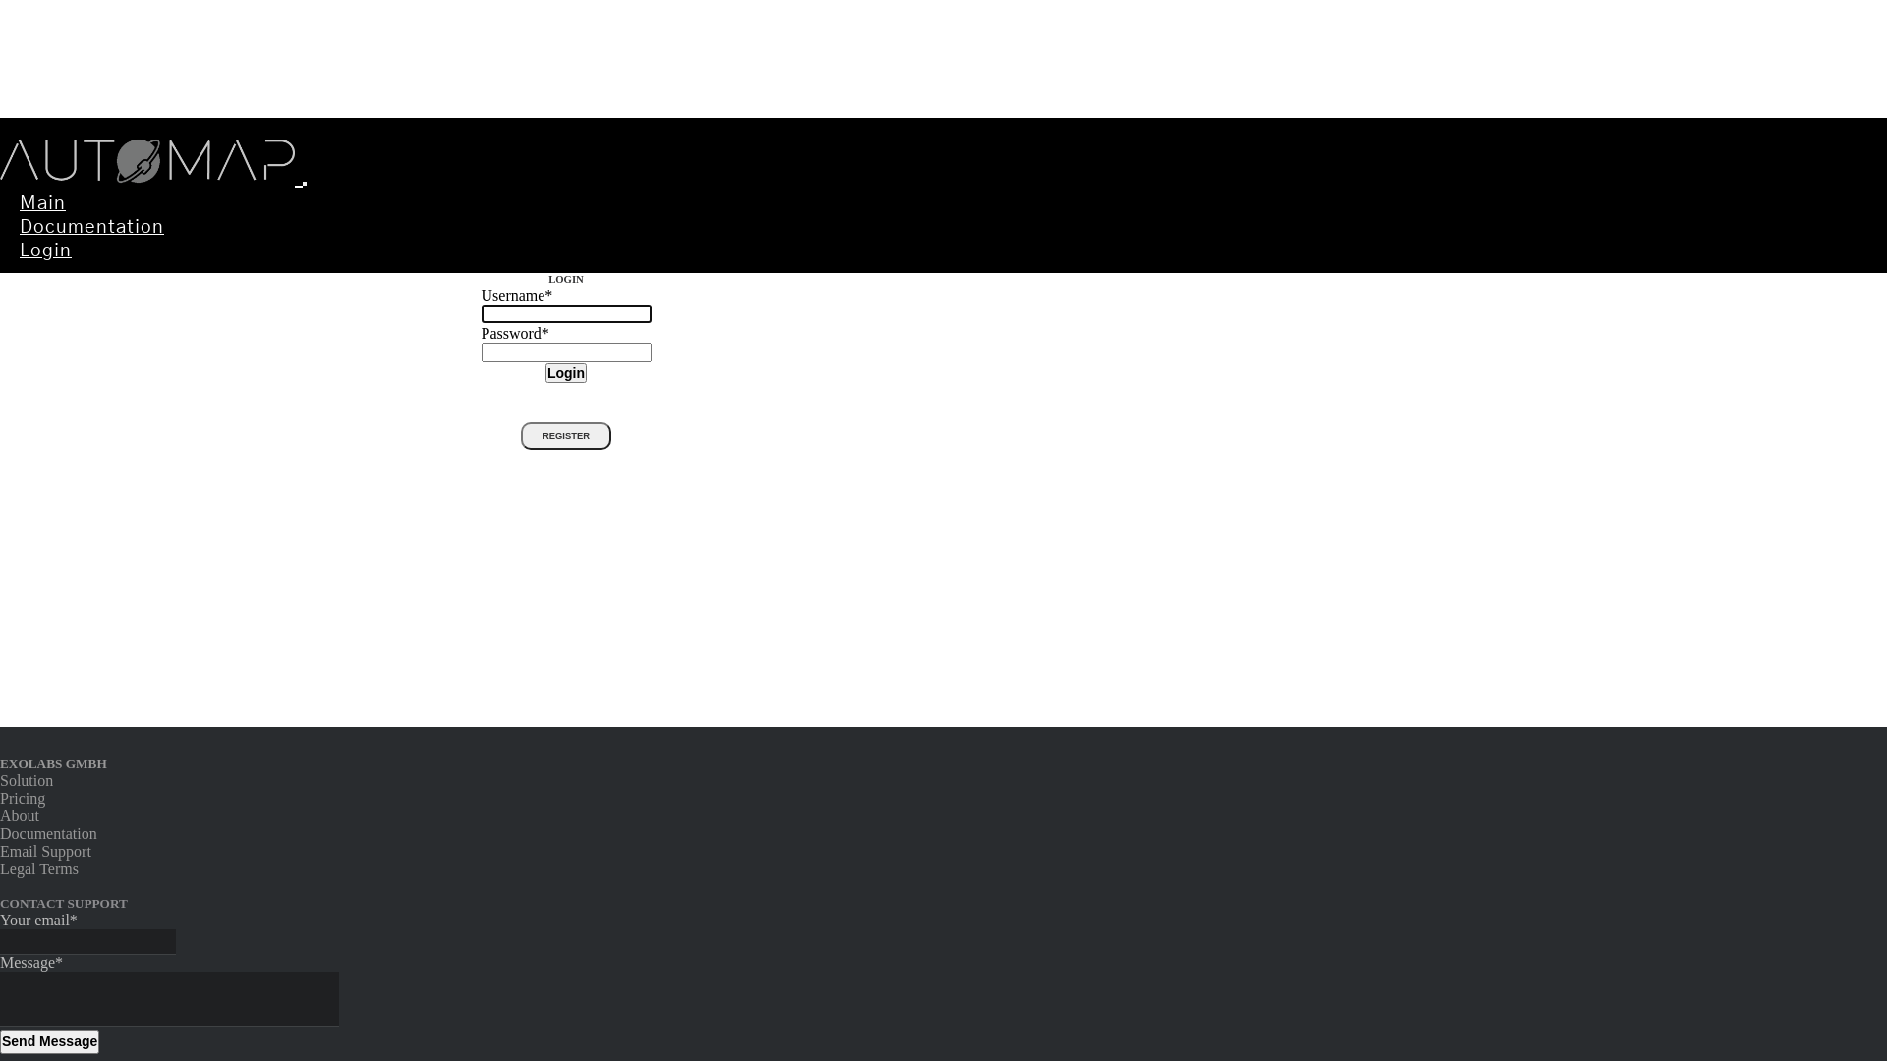 This screenshot has width=1887, height=1061. I want to click on Main, so click(43, 204).